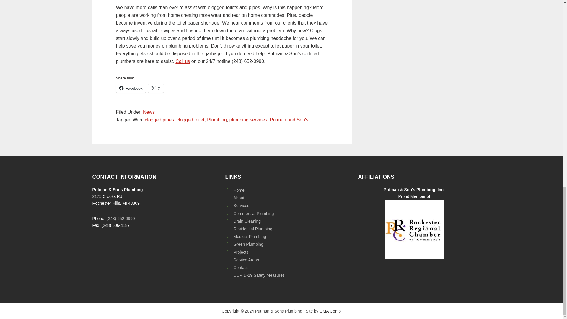  Describe the element at coordinates (131, 88) in the screenshot. I see `Click to share on Facebook` at that location.